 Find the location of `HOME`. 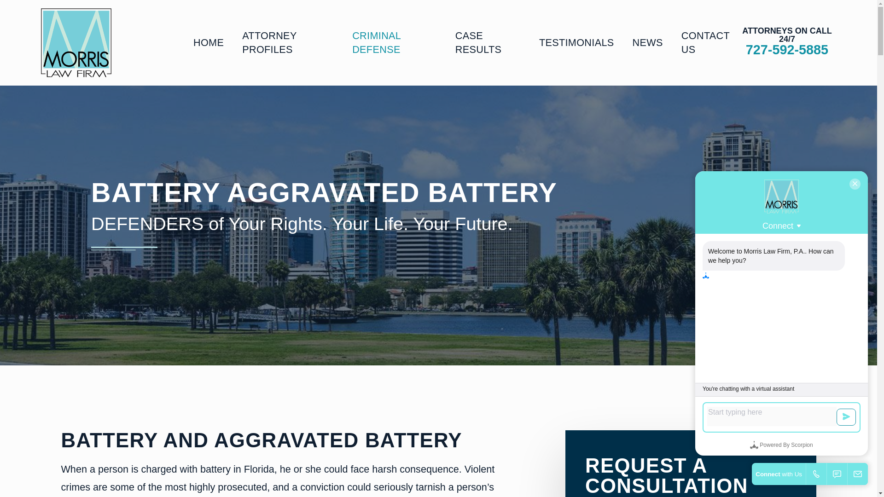

HOME is located at coordinates (208, 43).